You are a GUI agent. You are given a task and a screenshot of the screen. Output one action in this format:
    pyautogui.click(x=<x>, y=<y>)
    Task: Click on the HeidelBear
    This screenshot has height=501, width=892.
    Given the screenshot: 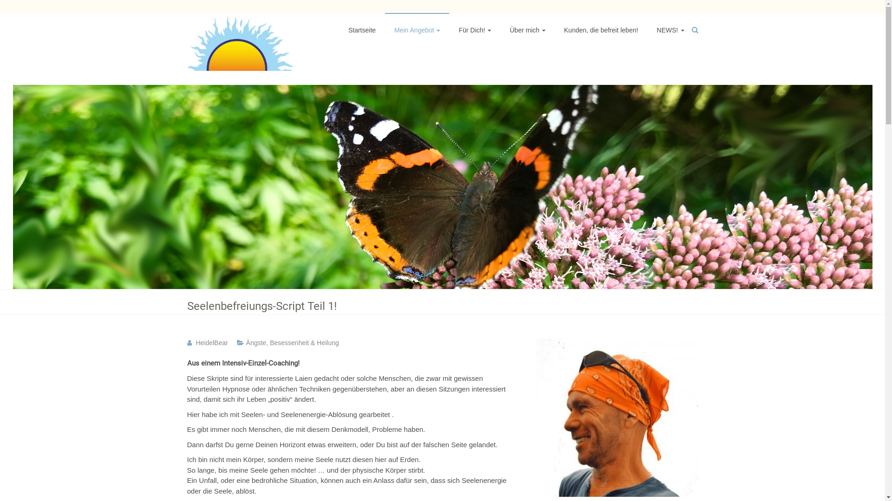 What is the action you would take?
    pyautogui.click(x=211, y=343)
    